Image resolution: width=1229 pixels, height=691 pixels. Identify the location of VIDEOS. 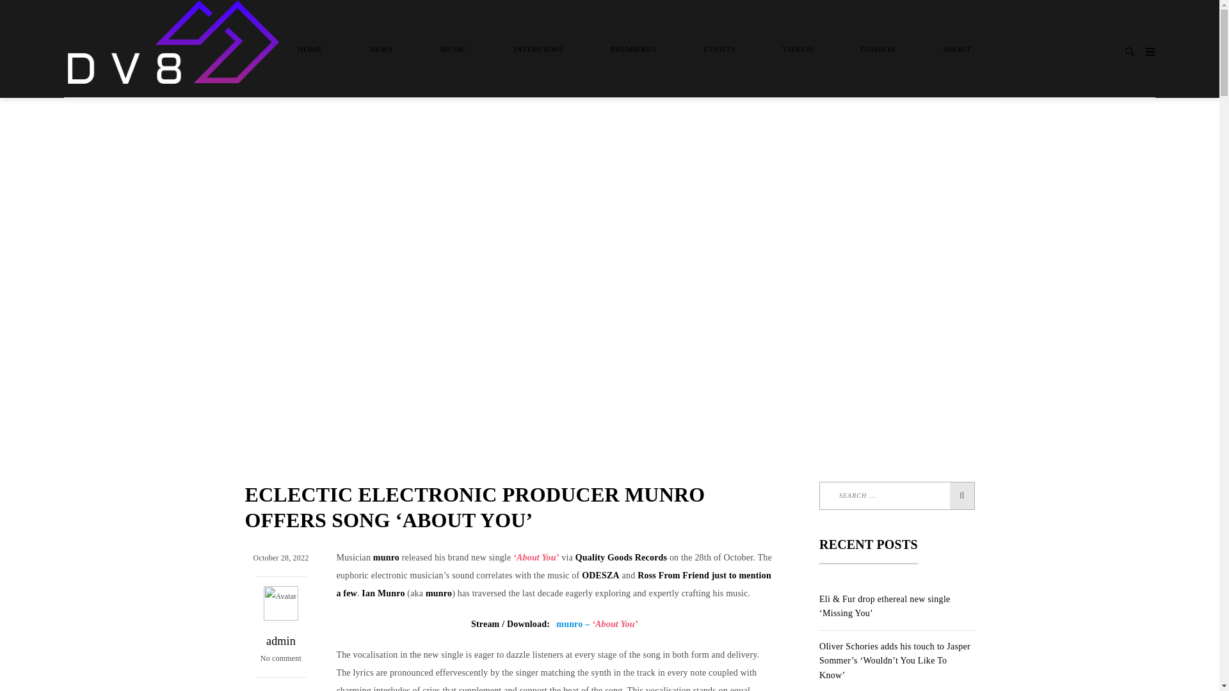
(798, 48).